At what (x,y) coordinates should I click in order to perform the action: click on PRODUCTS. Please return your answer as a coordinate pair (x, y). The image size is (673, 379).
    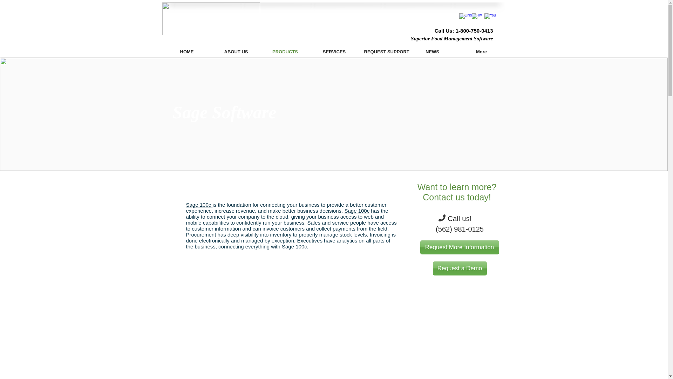
    Looking at the image, I should click on (285, 52).